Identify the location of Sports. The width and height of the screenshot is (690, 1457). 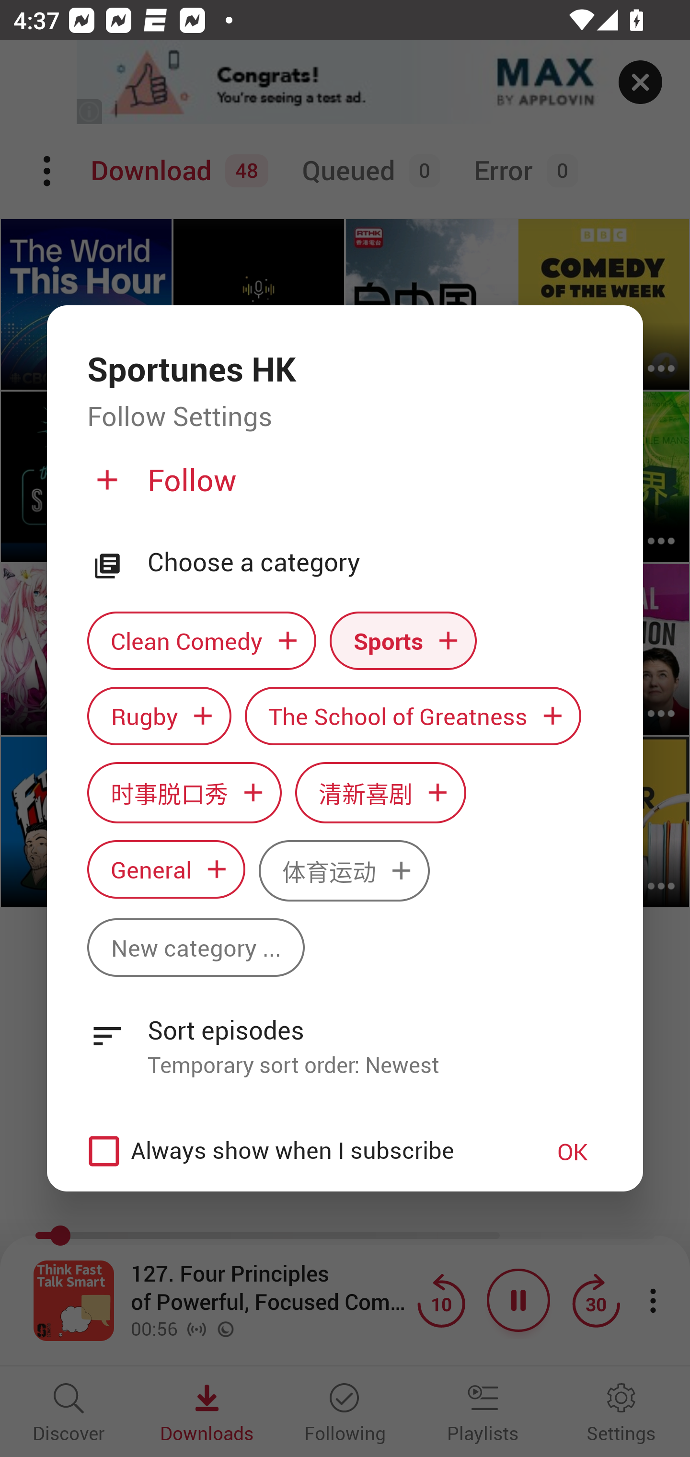
(403, 641).